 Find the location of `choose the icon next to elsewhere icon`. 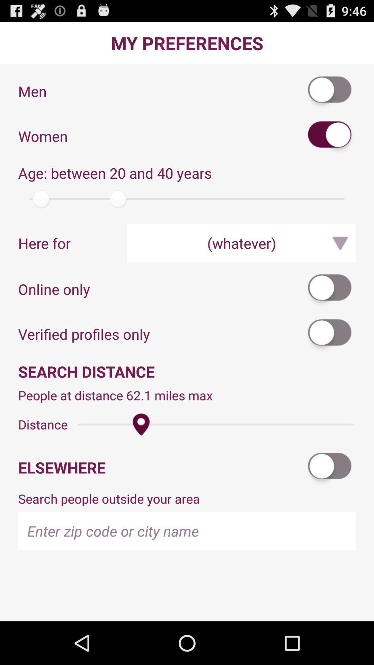

choose the icon next to elsewhere icon is located at coordinates (330, 468).